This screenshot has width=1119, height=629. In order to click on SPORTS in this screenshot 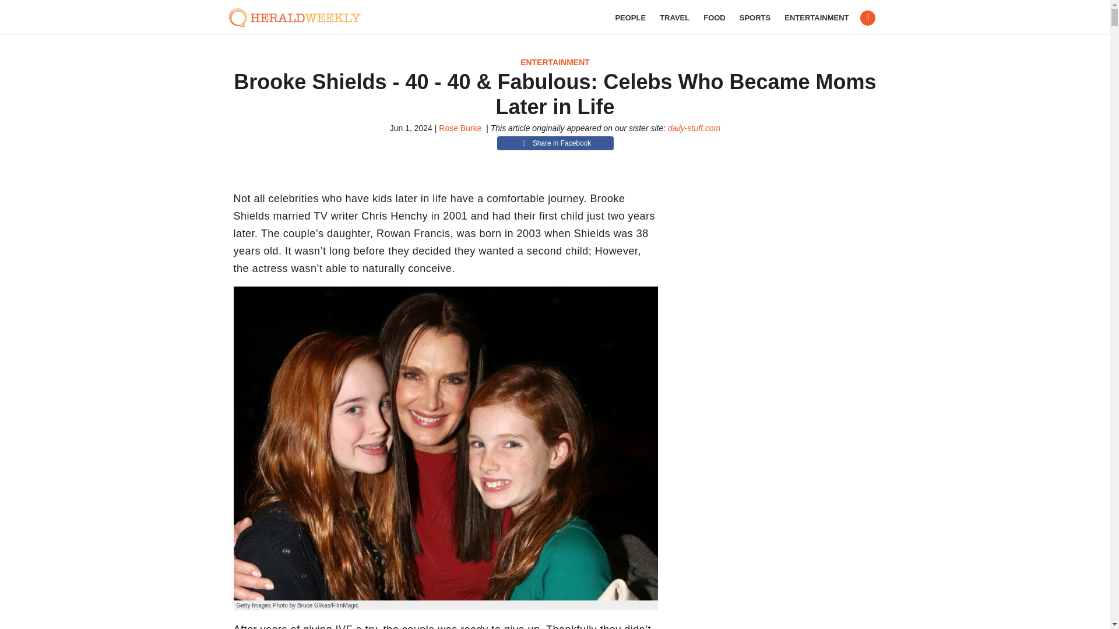, I will do `click(755, 17)`.